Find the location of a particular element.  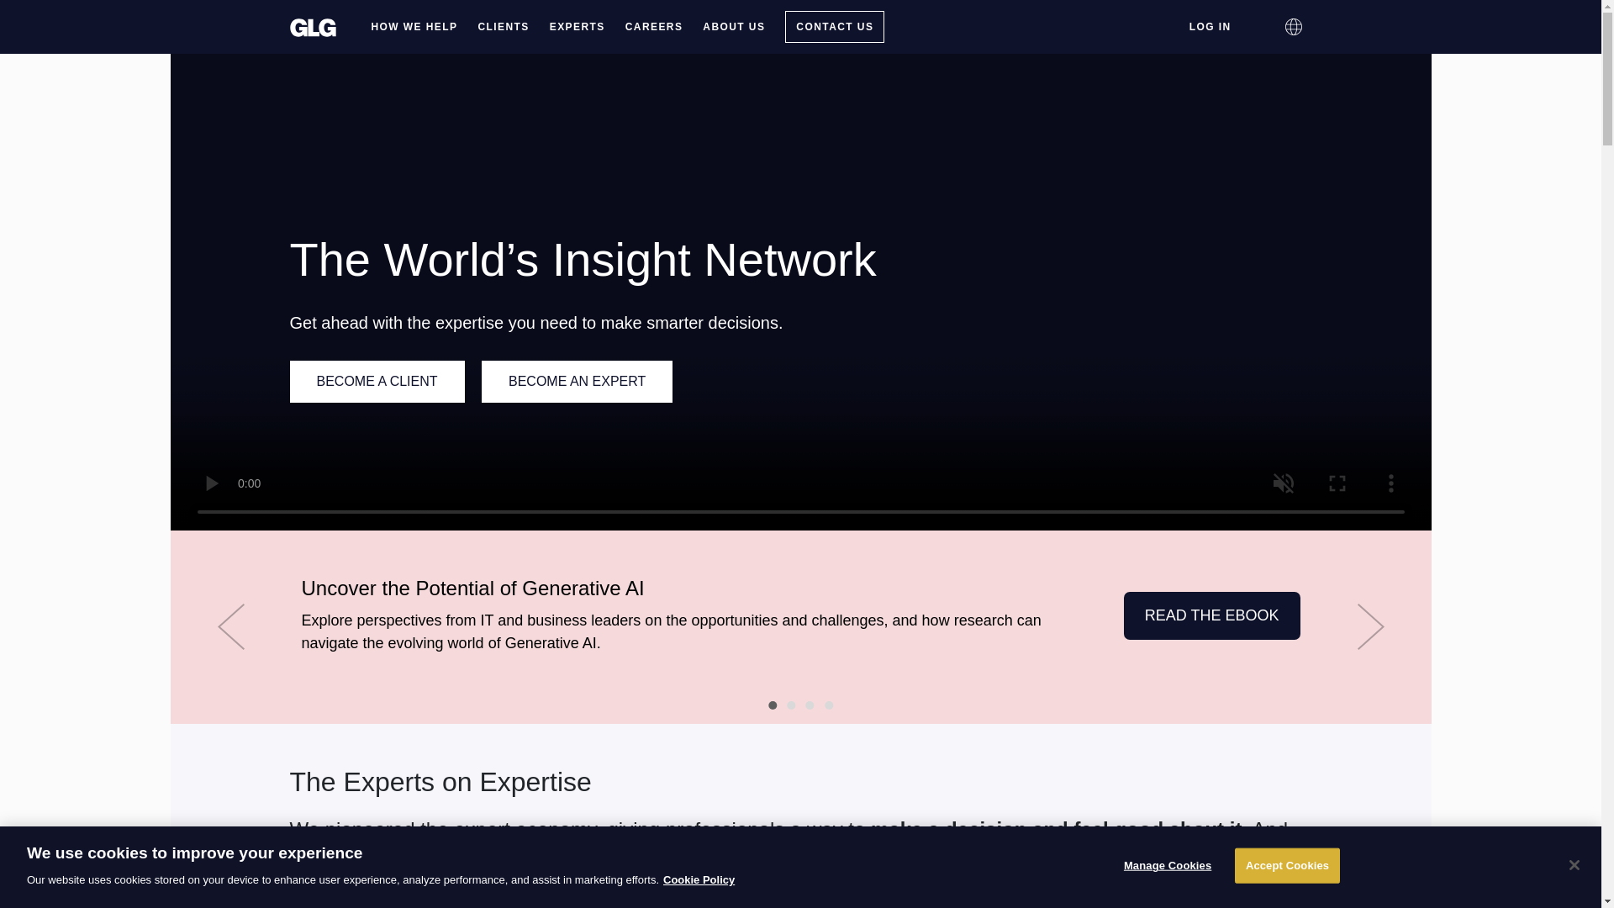

CLIENTS is located at coordinates (503, 27).